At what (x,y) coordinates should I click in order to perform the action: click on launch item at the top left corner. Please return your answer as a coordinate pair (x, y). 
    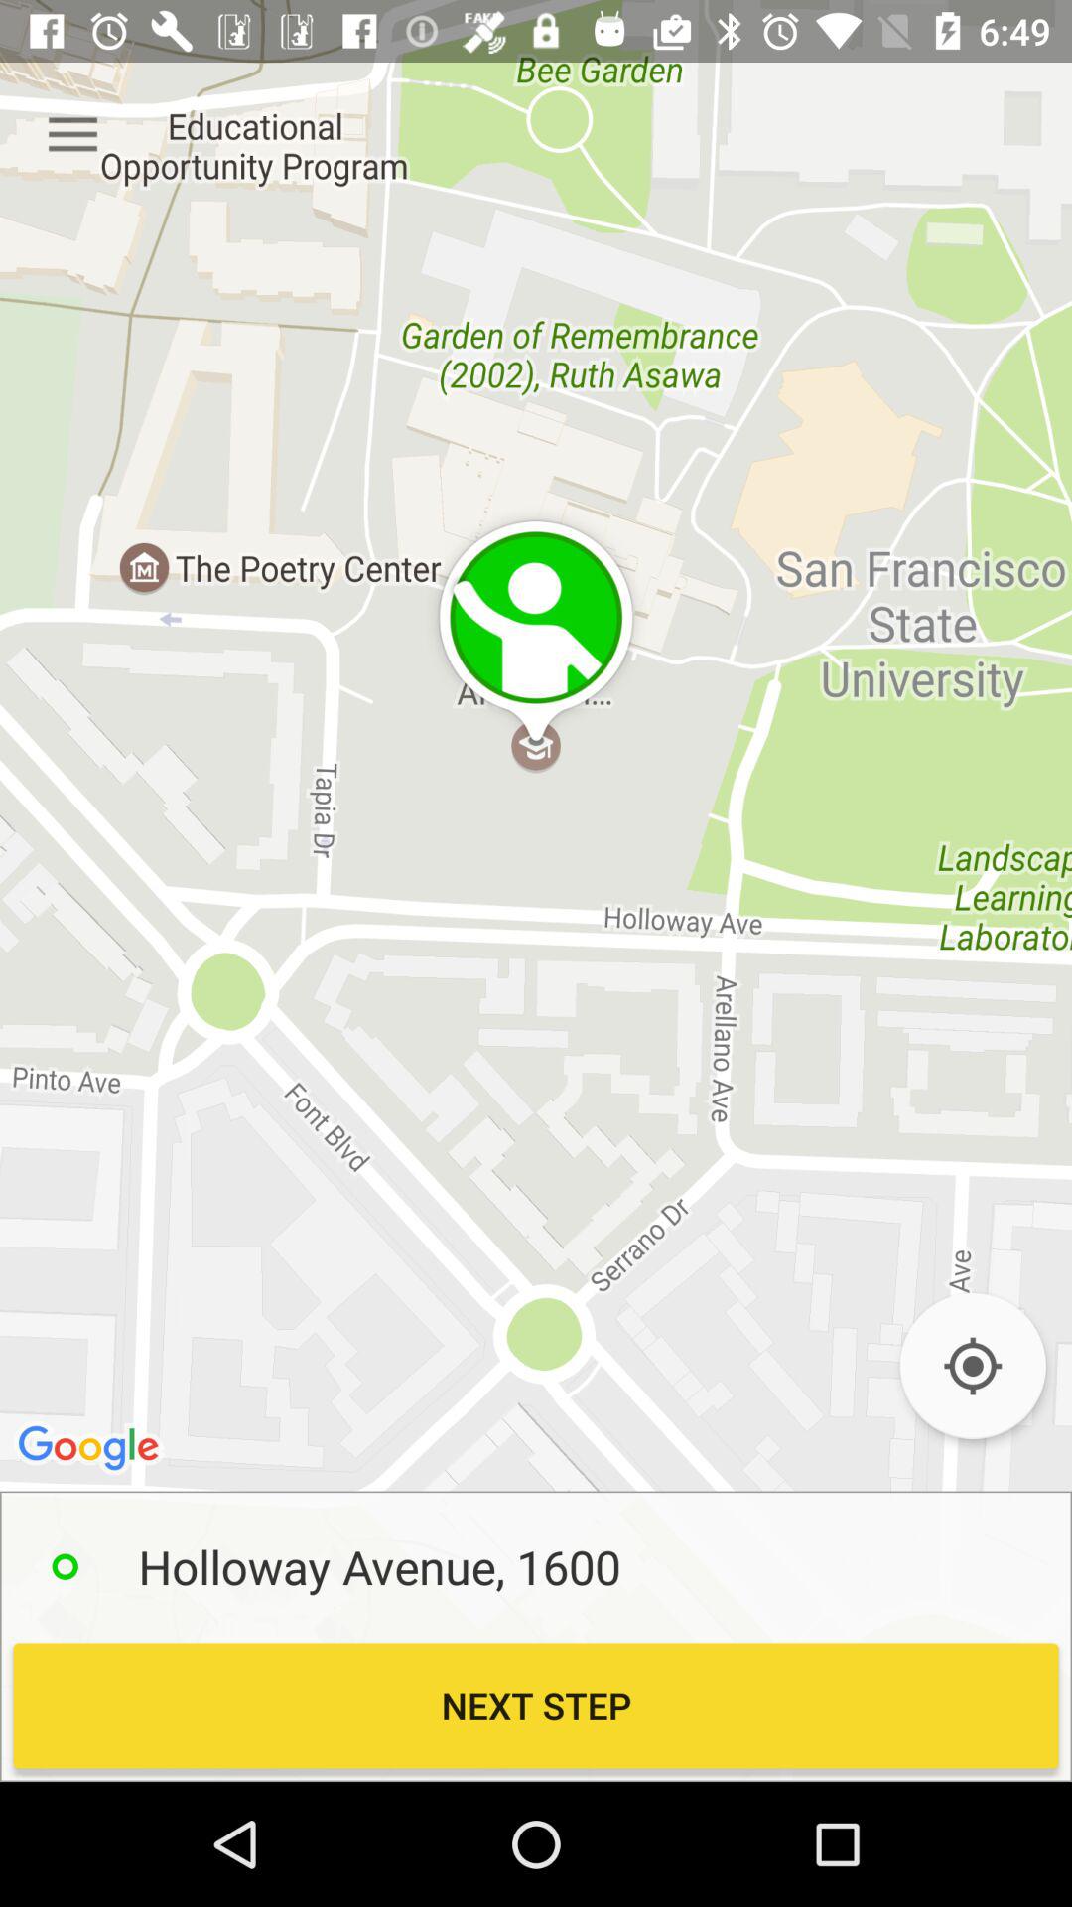
    Looking at the image, I should click on (72, 135).